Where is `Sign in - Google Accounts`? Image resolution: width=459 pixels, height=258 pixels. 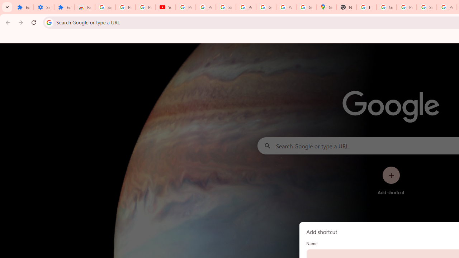
Sign in - Google Accounts is located at coordinates (105, 7).